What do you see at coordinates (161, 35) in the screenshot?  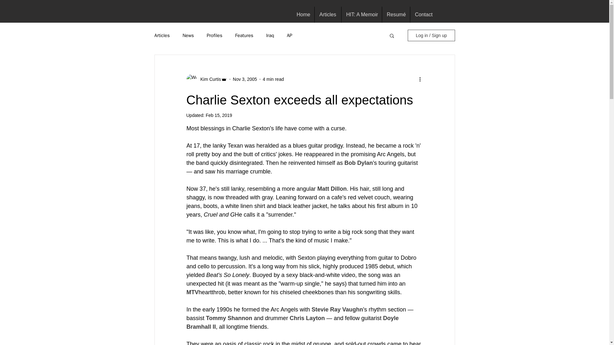 I see `Articles` at bounding box center [161, 35].